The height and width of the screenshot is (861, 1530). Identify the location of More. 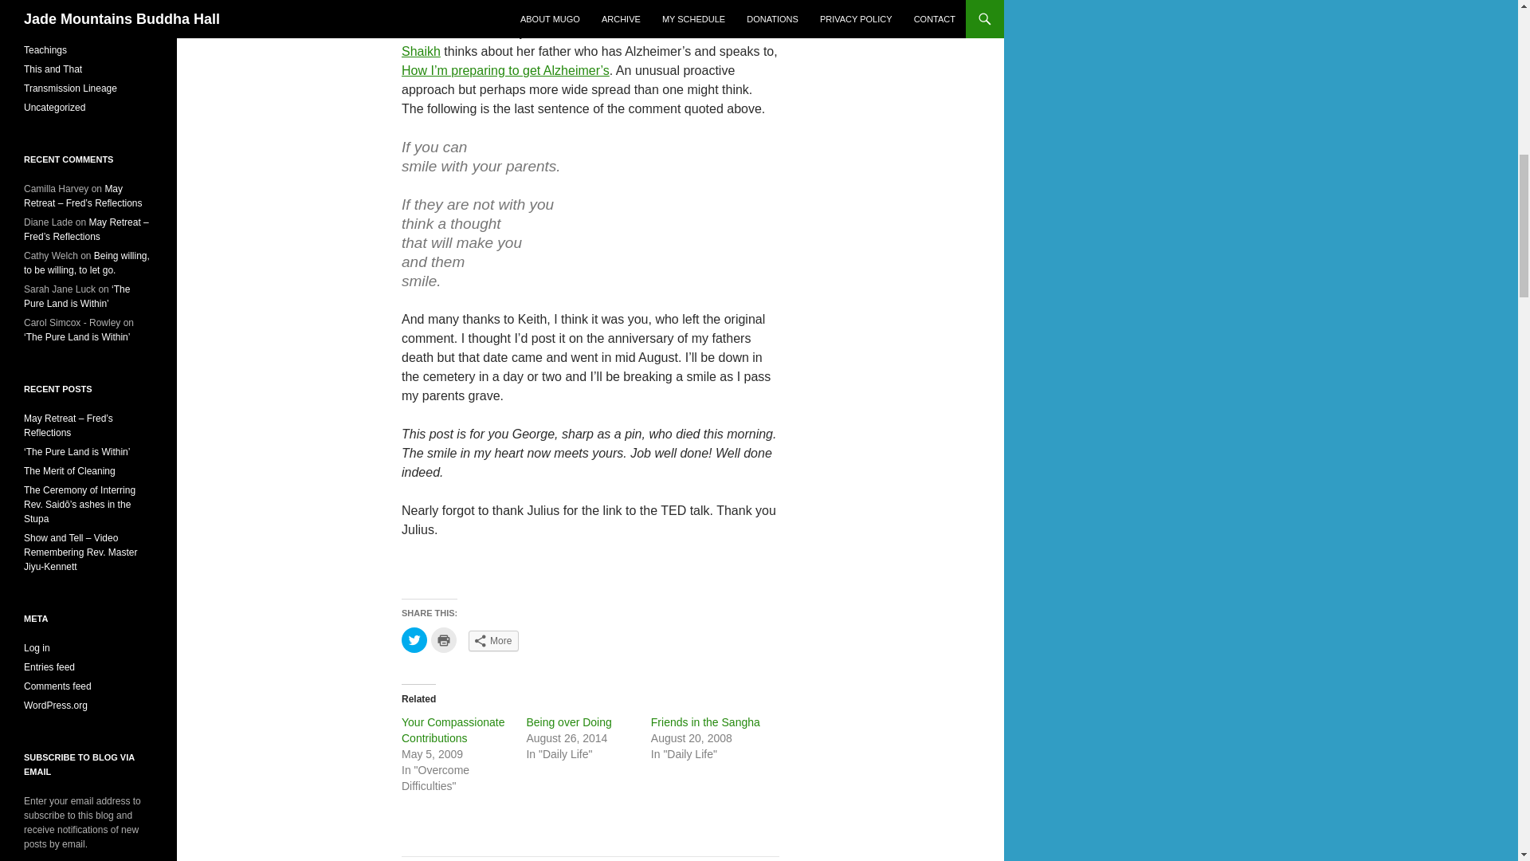
(492, 640).